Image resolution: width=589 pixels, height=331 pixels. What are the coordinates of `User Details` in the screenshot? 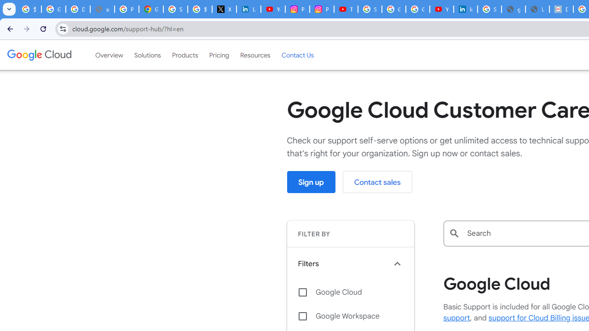 It's located at (537, 9).